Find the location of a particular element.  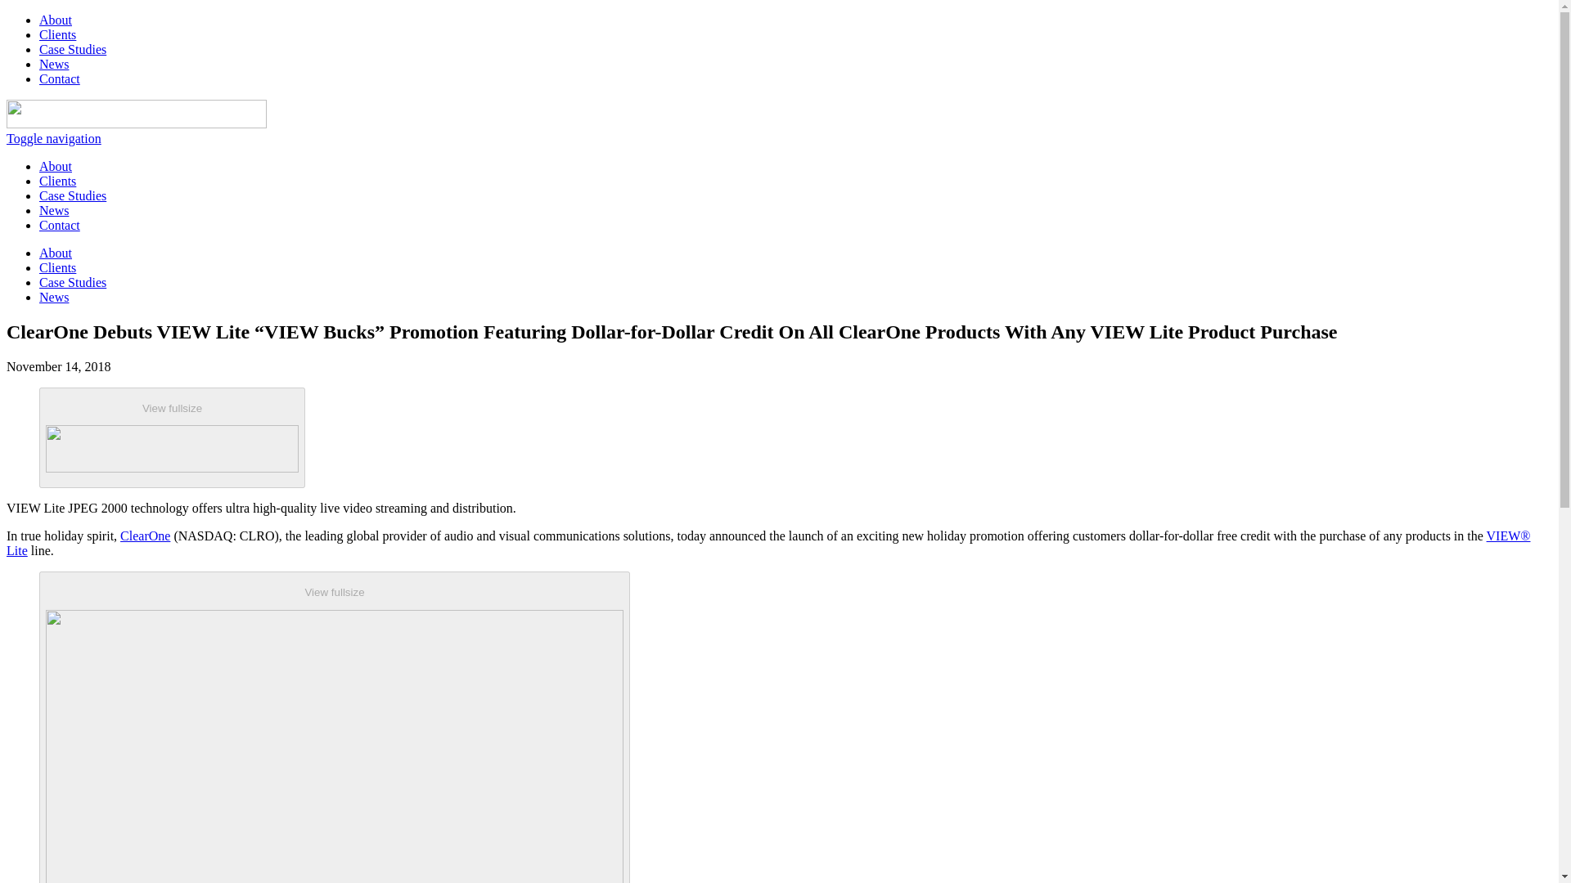

Toggle navigation is located at coordinates (54, 138).